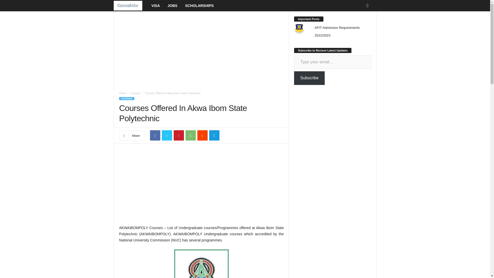  What do you see at coordinates (172, 6) in the screenshot?
I see `JOBS` at bounding box center [172, 6].